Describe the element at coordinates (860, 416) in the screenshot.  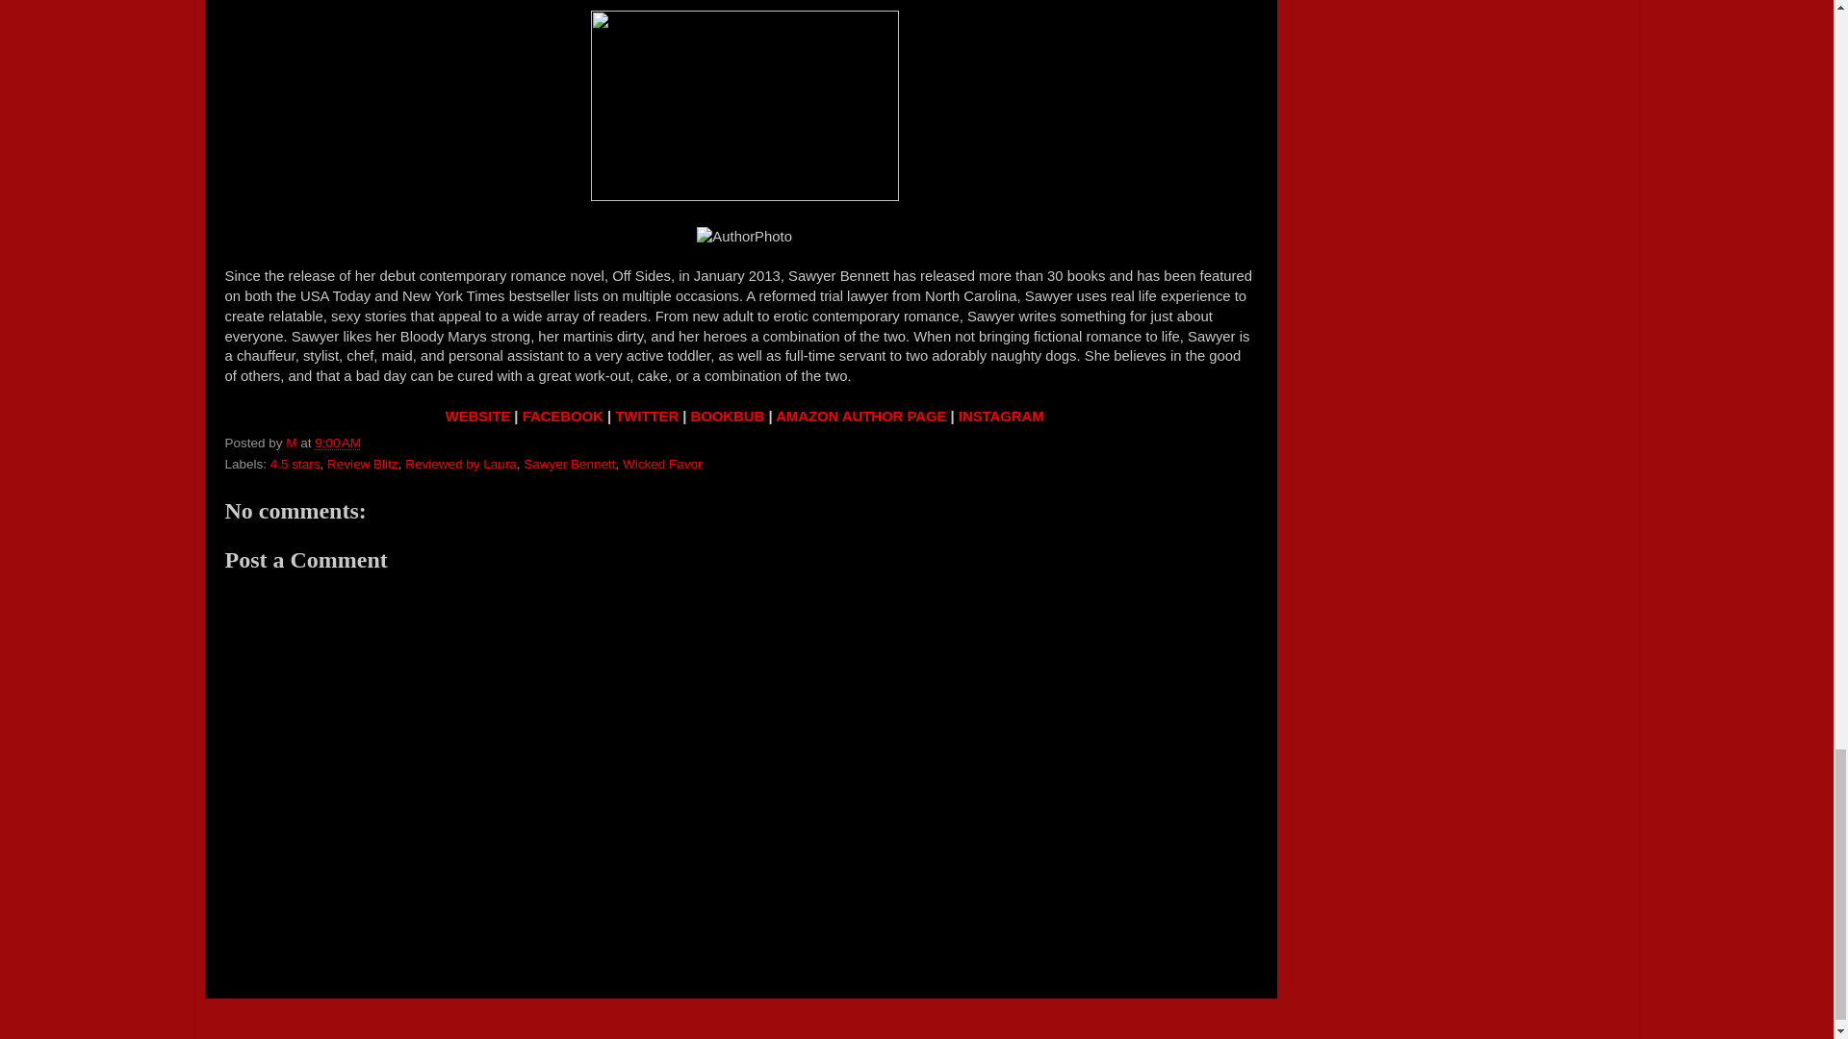
I see `AMAZON AUTHOR PAGE` at that location.